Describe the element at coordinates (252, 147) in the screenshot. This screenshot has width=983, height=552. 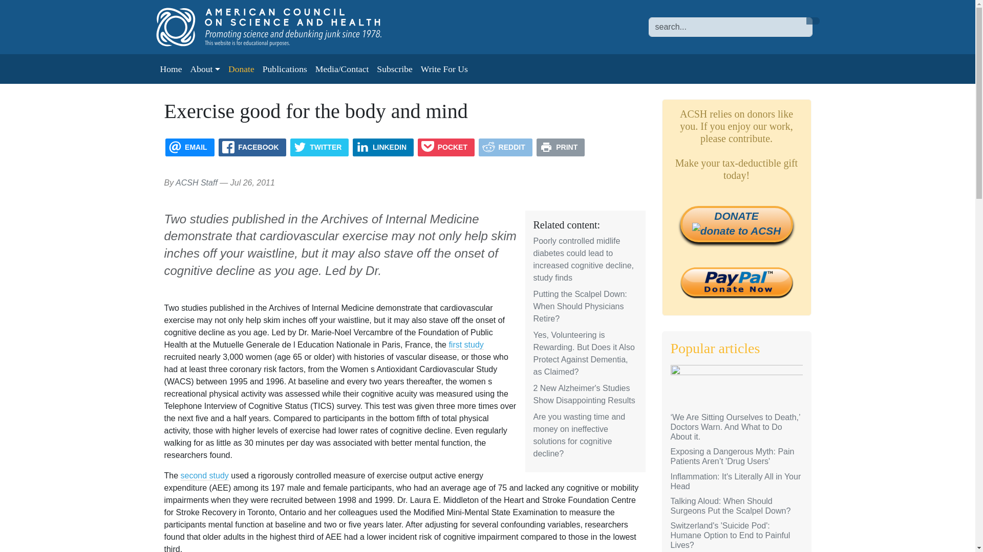
I see `FACEBOOK` at that location.